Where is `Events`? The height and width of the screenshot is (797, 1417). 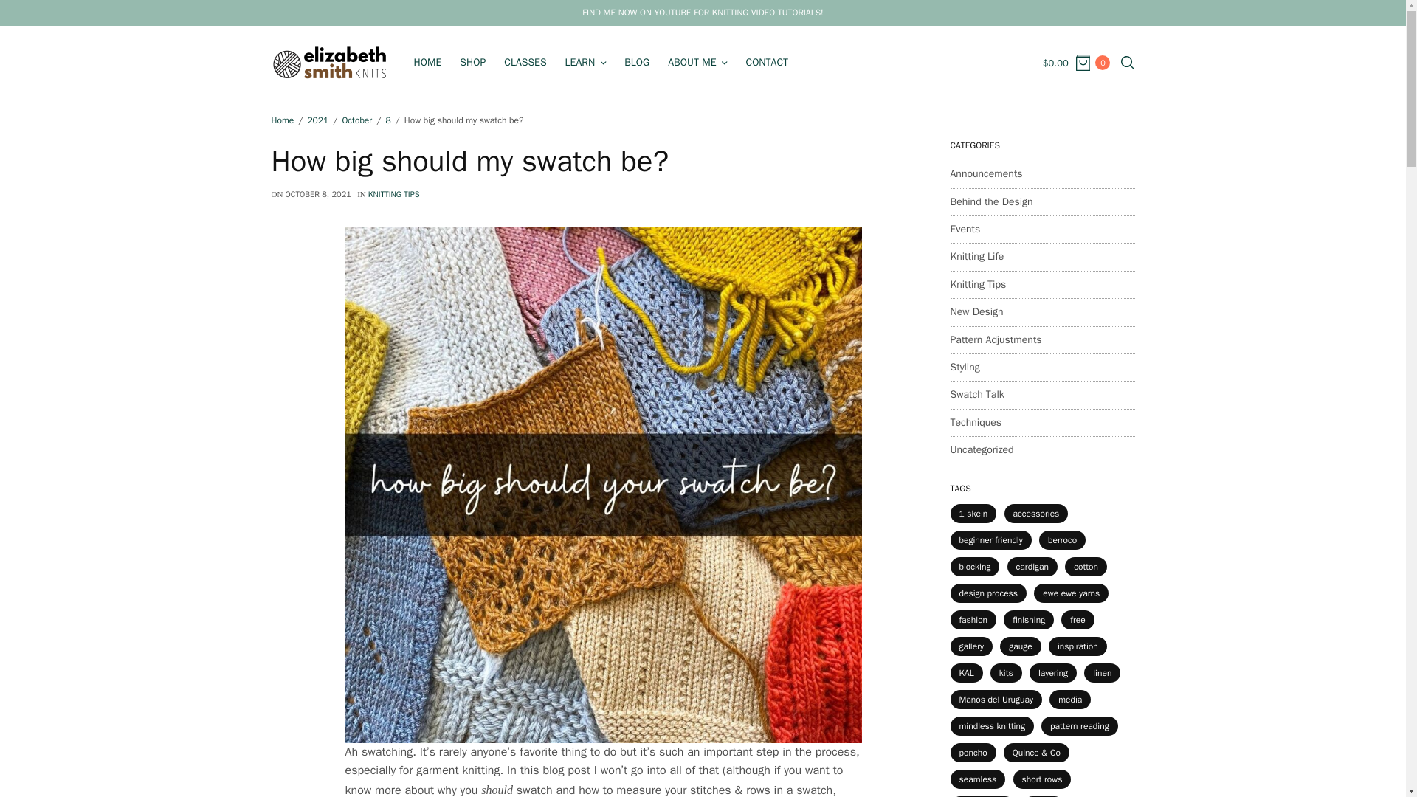
Events is located at coordinates (965, 229).